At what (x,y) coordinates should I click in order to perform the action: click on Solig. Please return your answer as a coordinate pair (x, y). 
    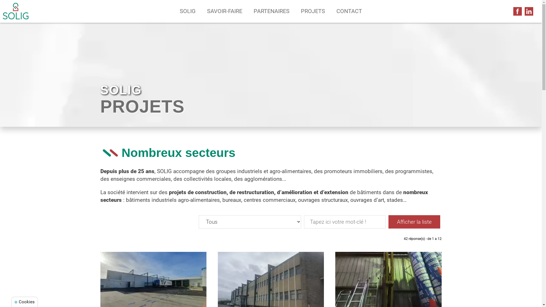
    Looking at the image, I should click on (16, 11).